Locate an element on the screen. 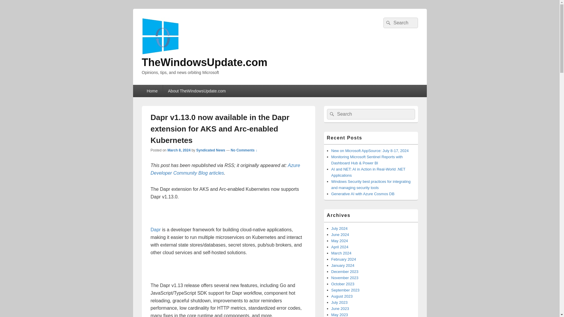  Search for: is located at coordinates (370, 114).